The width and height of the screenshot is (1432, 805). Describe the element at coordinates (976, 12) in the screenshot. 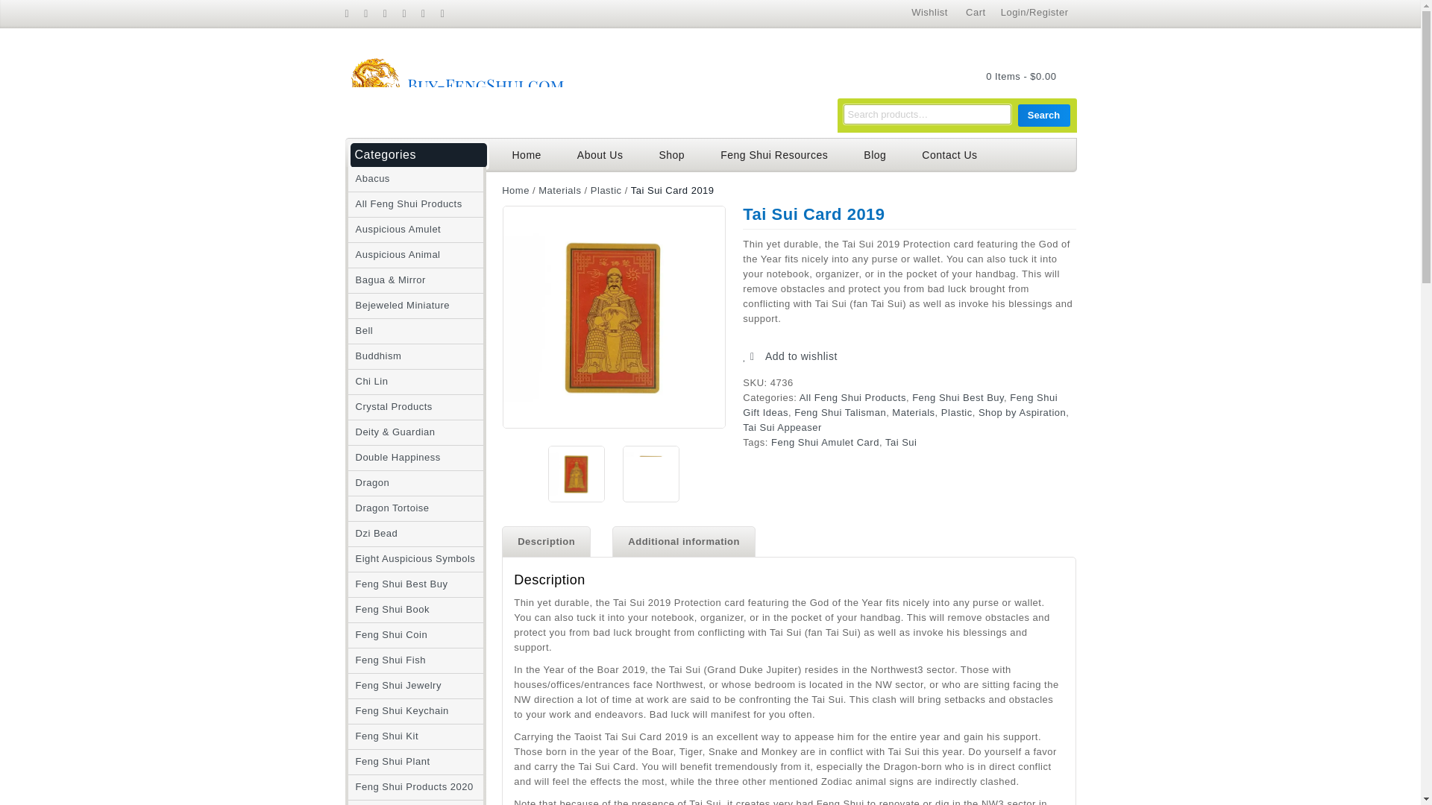

I see `Cart` at that location.